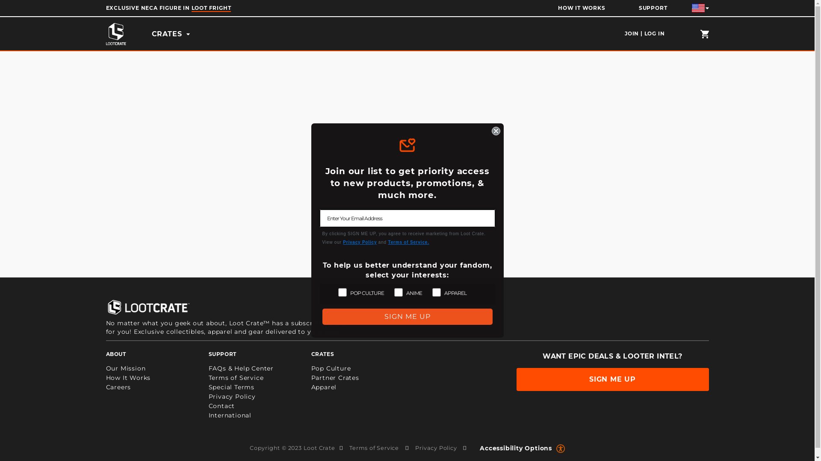 This screenshot has width=821, height=461. I want to click on Our Mission, so click(126, 368).